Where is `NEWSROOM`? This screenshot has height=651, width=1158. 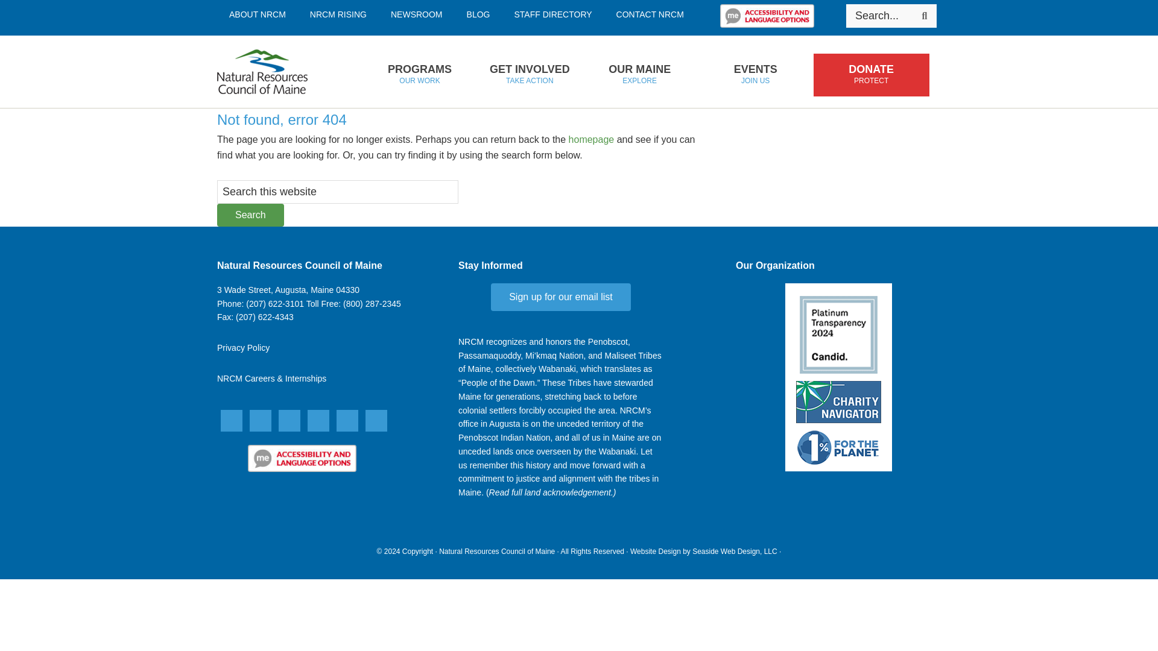
NEWSROOM is located at coordinates (416, 14).